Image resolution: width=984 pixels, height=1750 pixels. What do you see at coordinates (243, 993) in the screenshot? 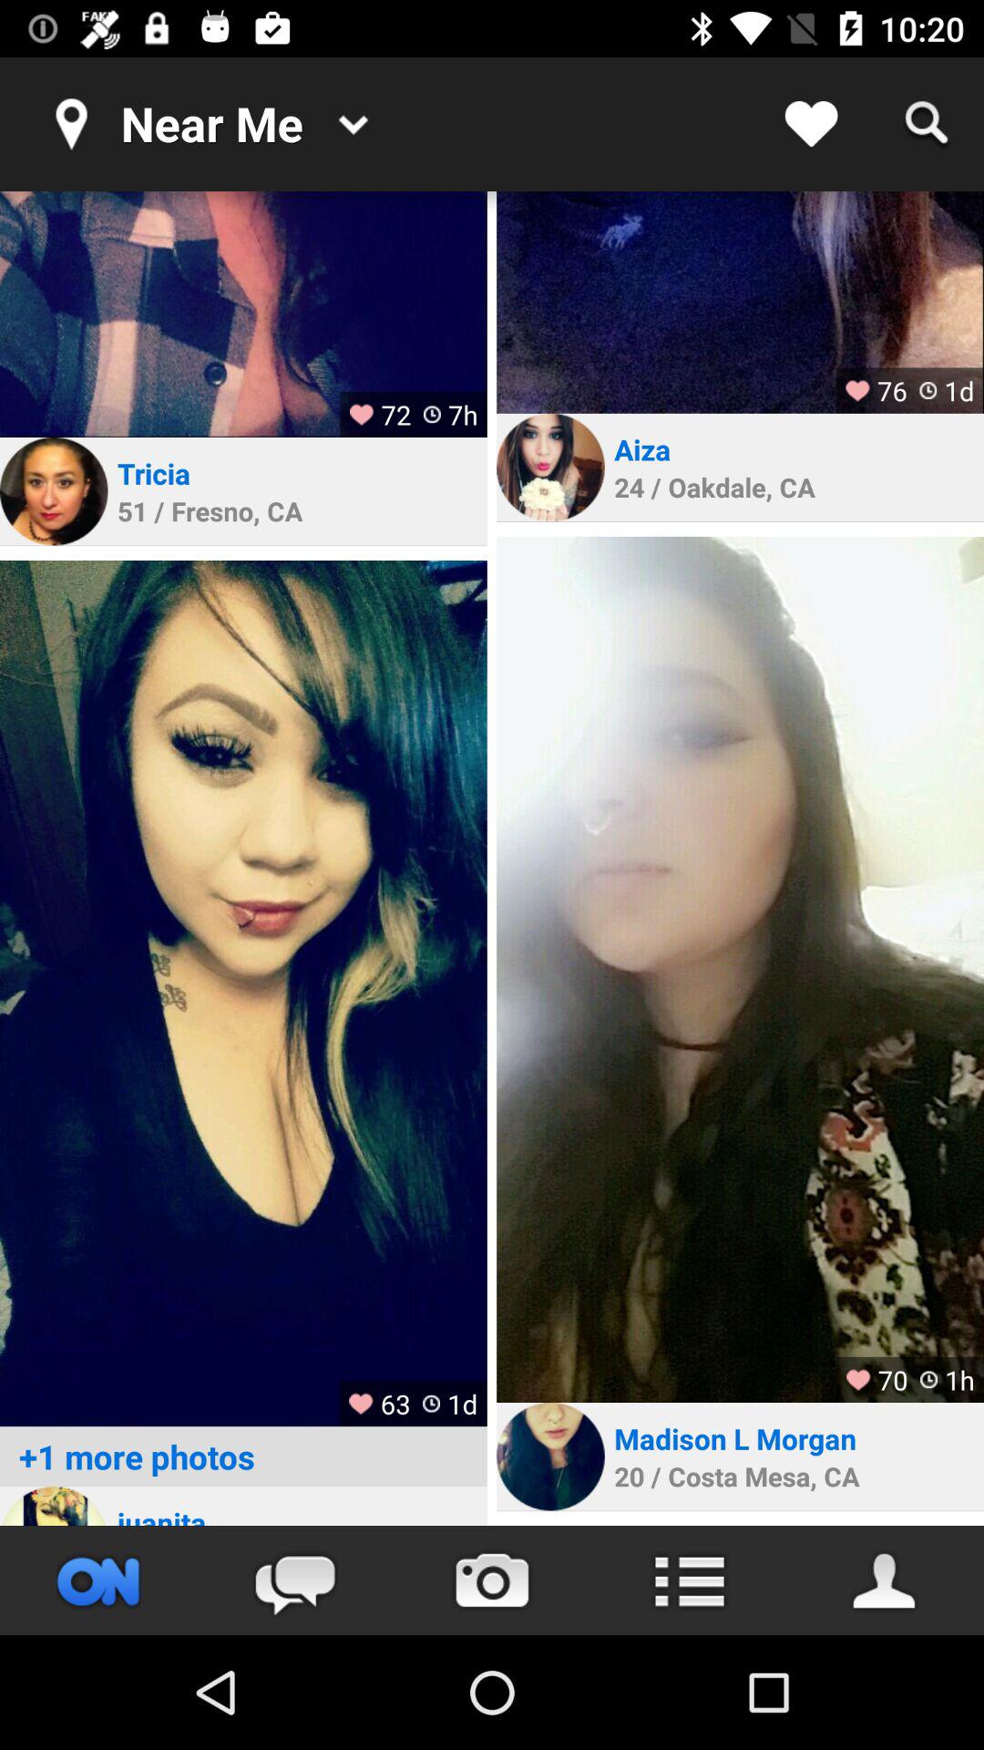
I see `advertisement` at bounding box center [243, 993].